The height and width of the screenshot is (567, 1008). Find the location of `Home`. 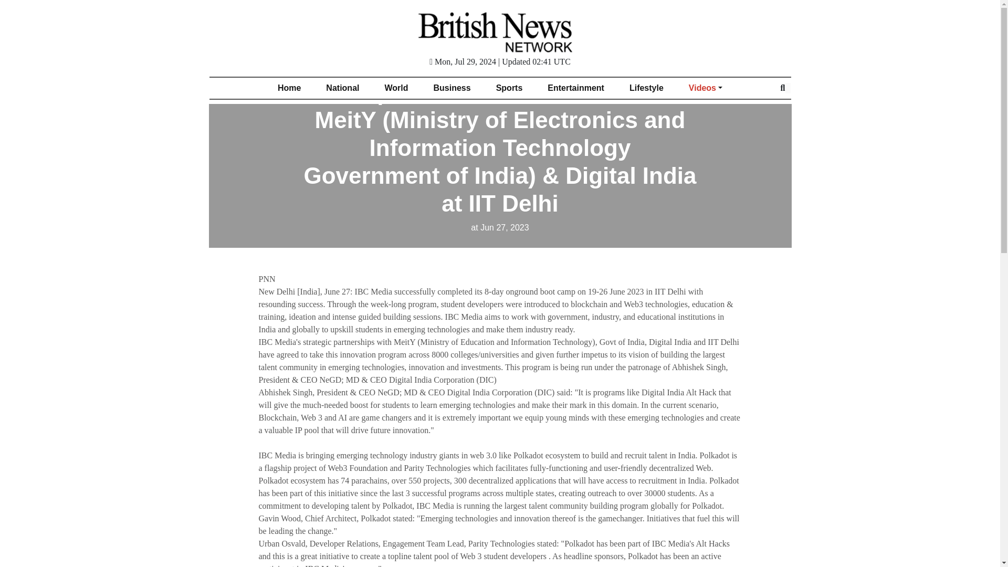

Home is located at coordinates (289, 88).